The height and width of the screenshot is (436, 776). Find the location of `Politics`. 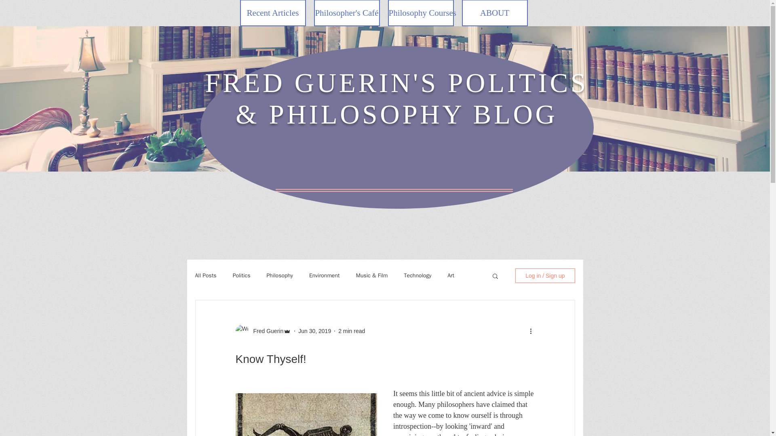

Politics is located at coordinates (242, 275).